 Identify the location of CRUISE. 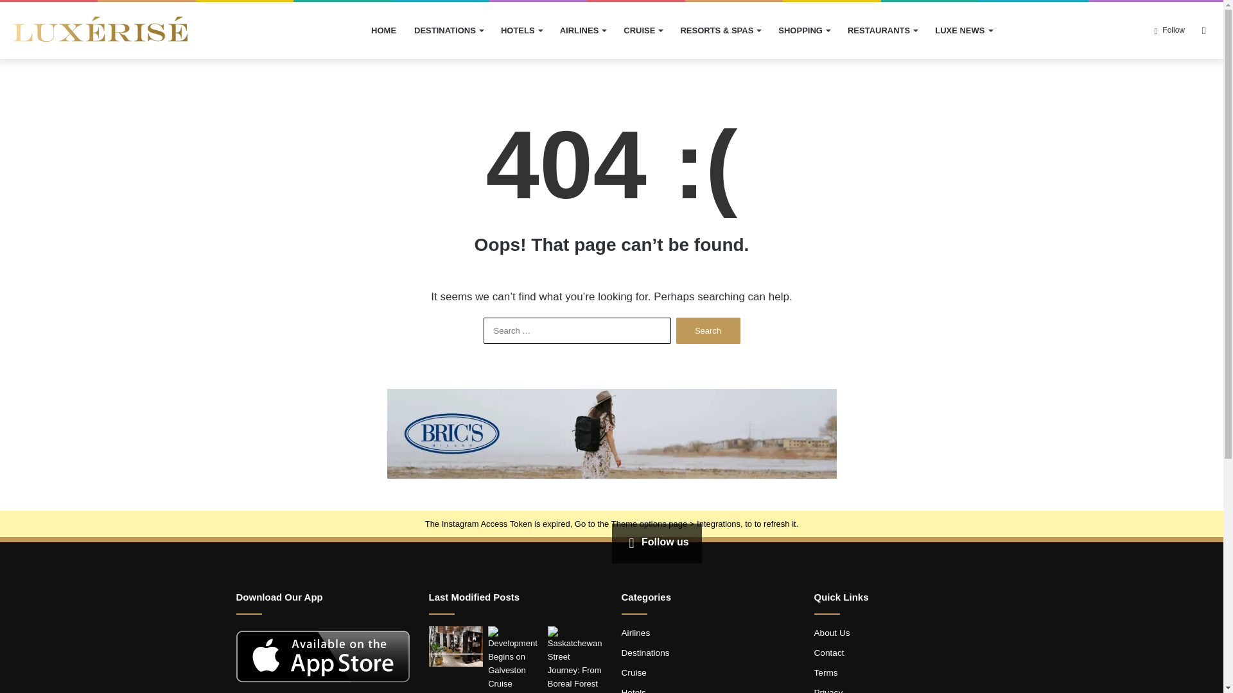
(642, 30).